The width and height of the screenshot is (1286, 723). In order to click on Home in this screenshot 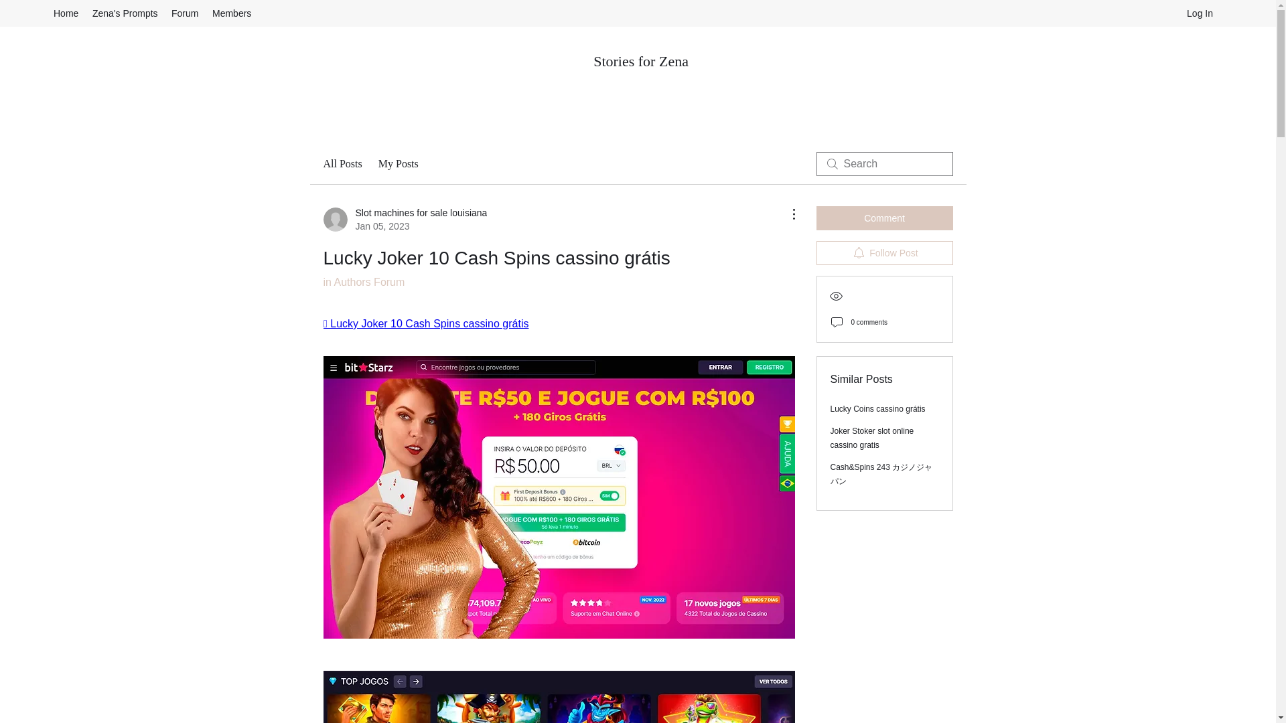, I will do `click(66, 13)`.